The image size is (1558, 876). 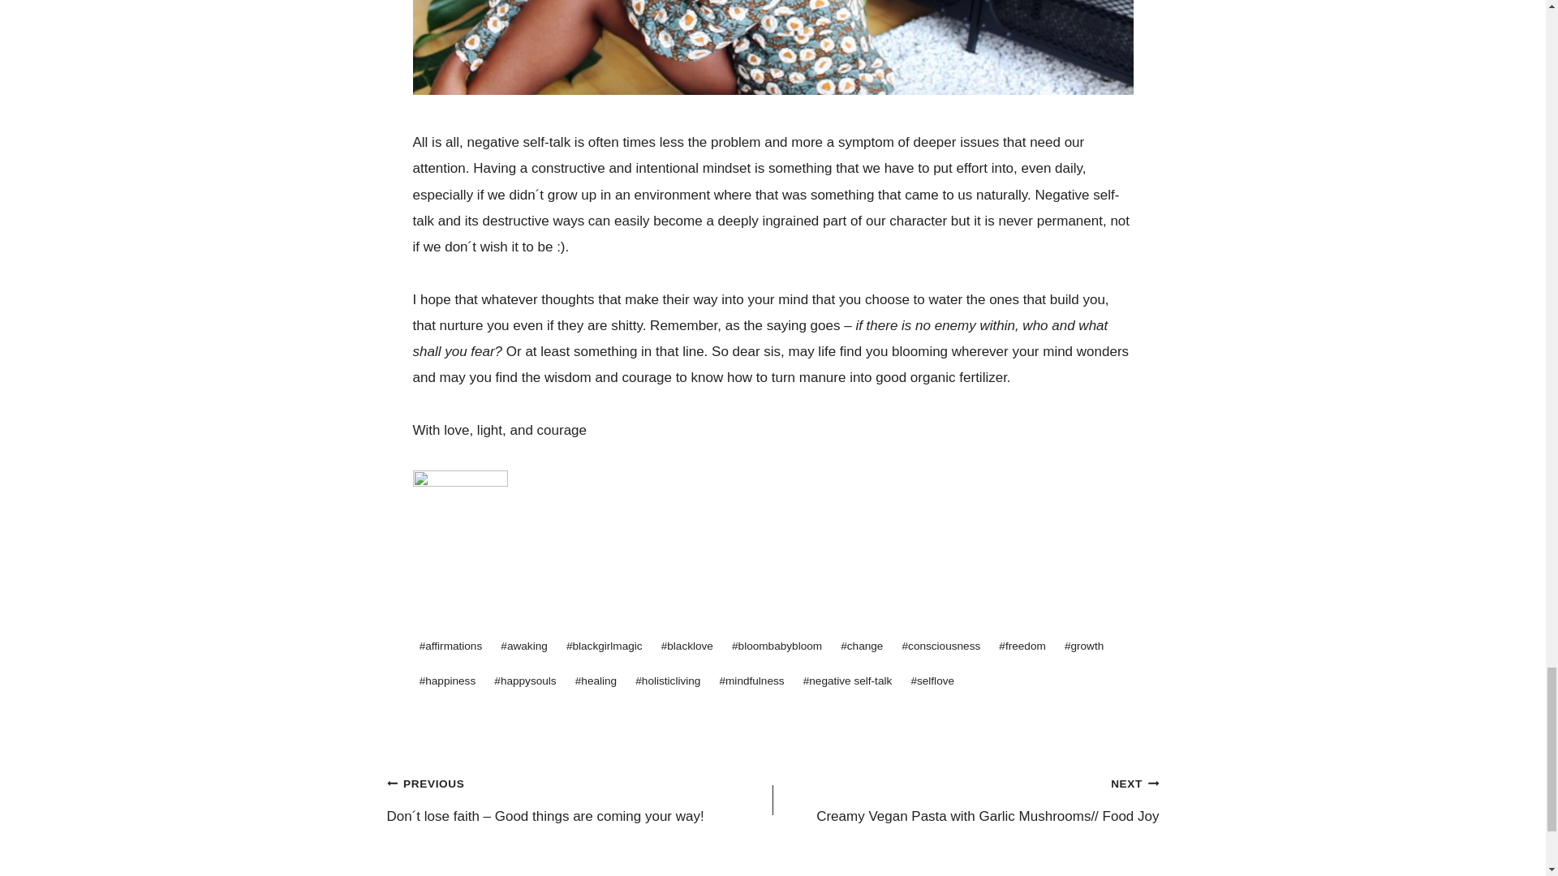 I want to click on awaking, so click(x=524, y=646).